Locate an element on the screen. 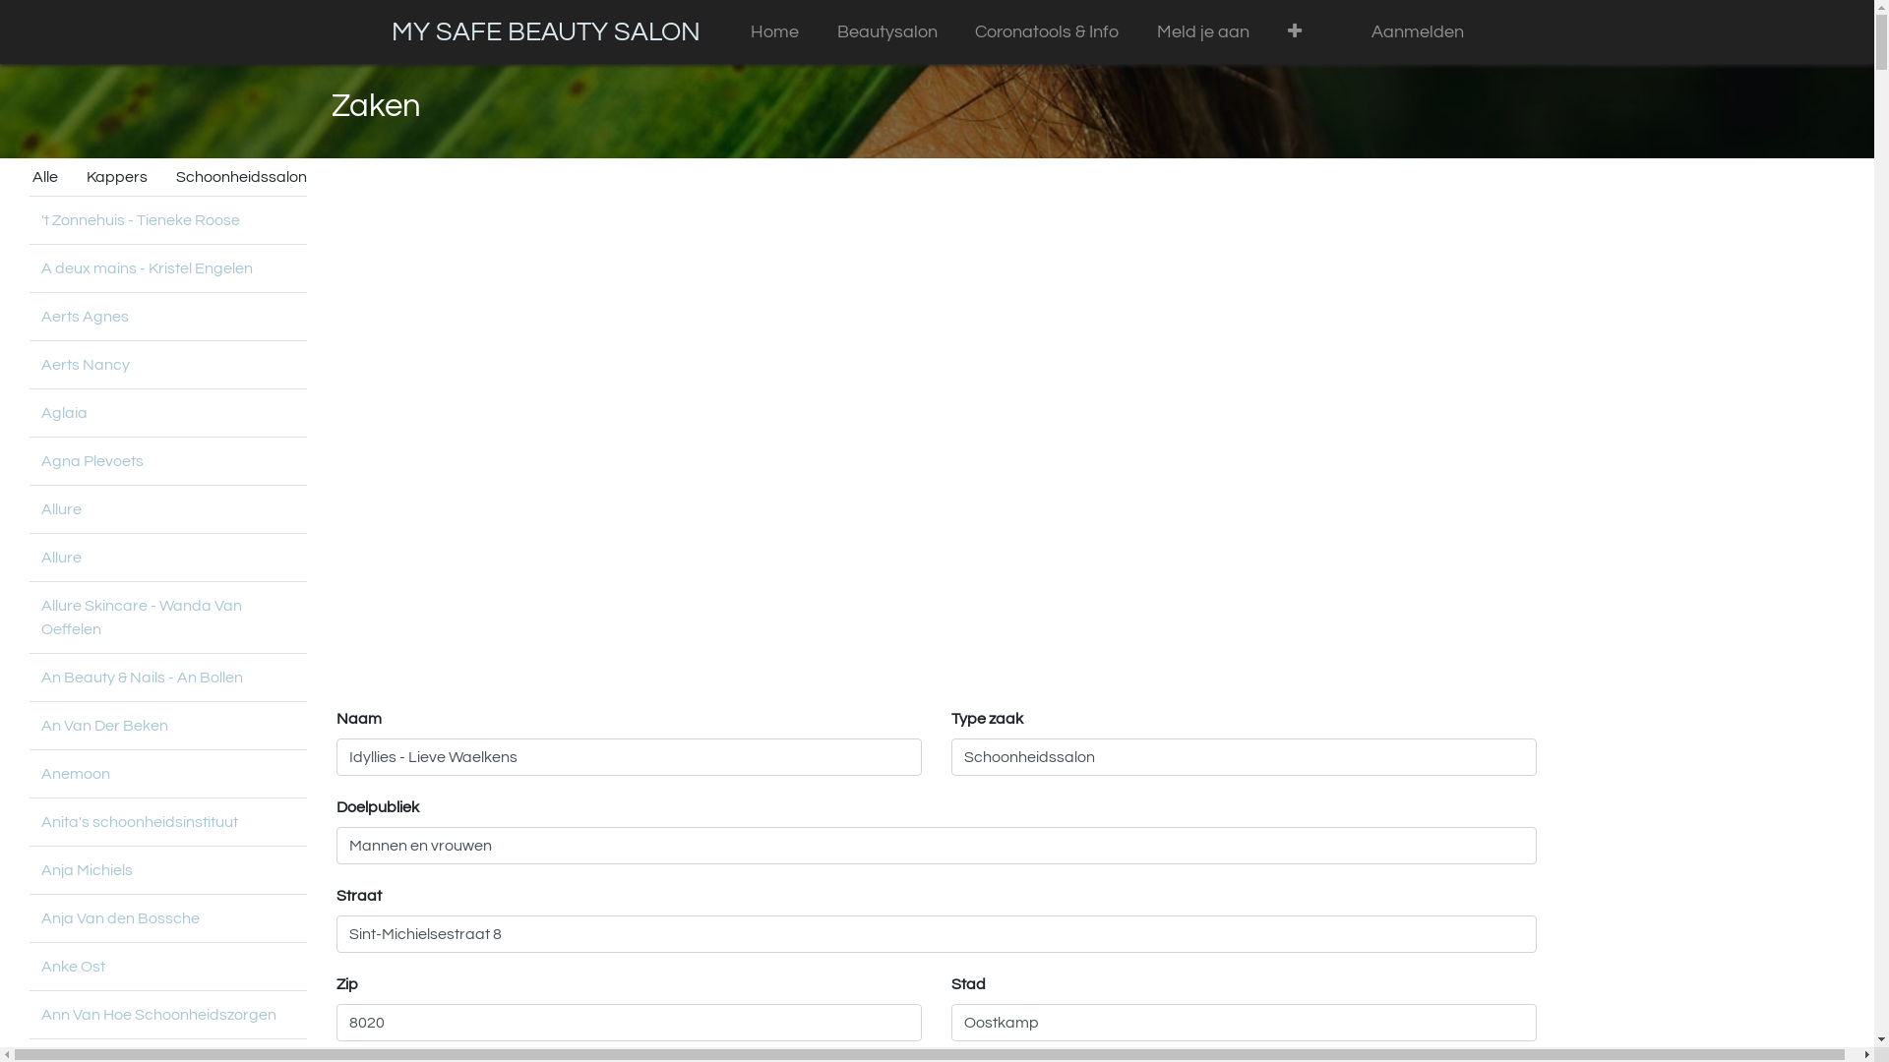 Image resolution: width=1889 pixels, height=1062 pixels. Anemoon is located at coordinates (76, 774).